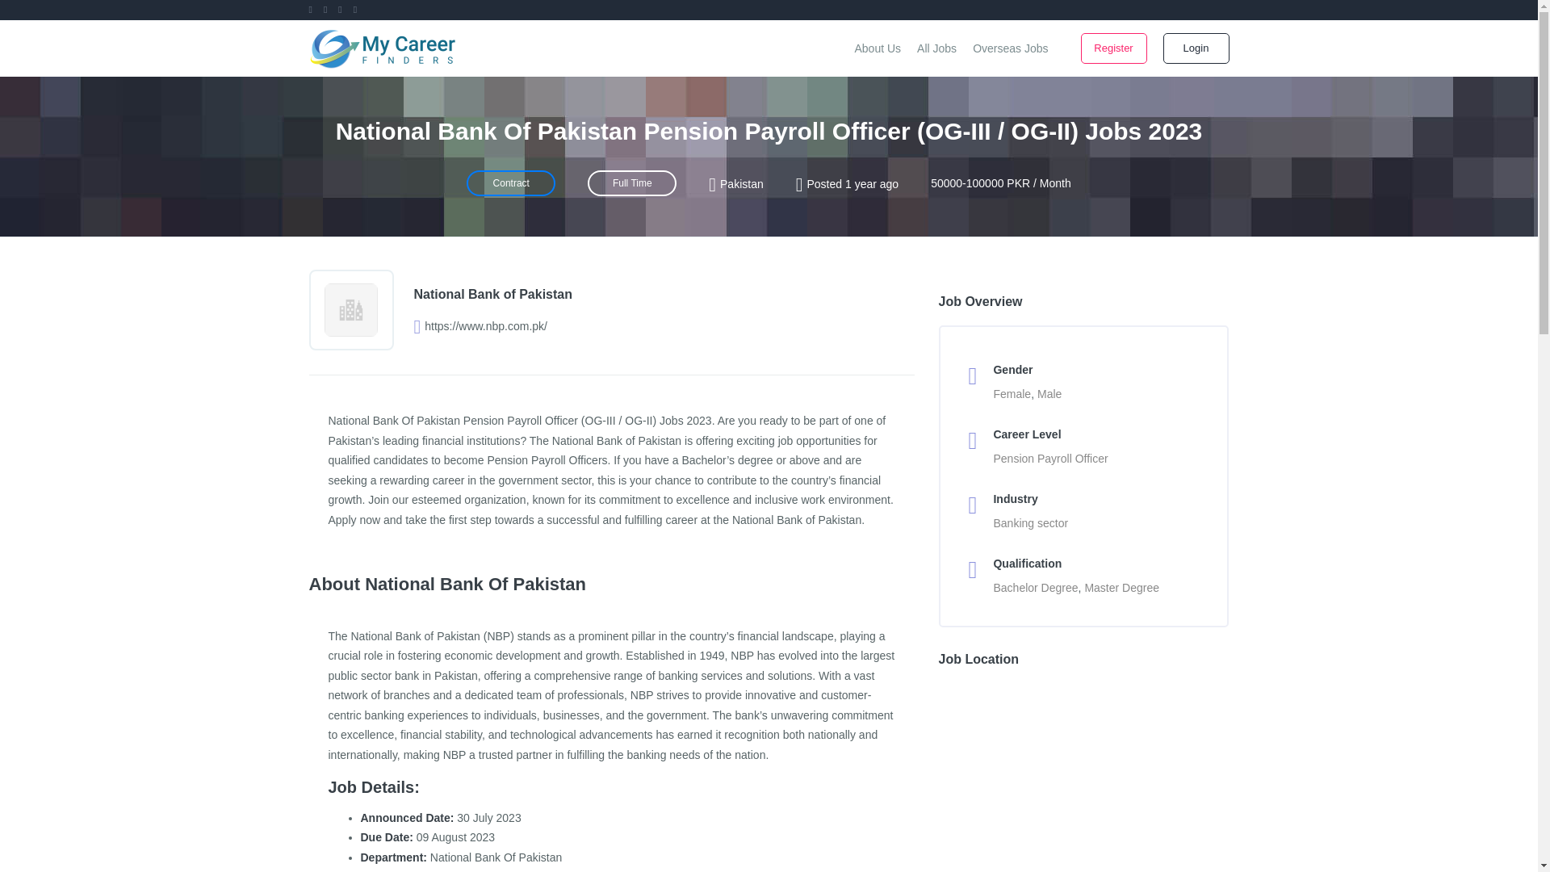 The image size is (1550, 872). What do you see at coordinates (1035, 588) in the screenshot?
I see `Bachelor Degree` at bounding box center [1035, 588].